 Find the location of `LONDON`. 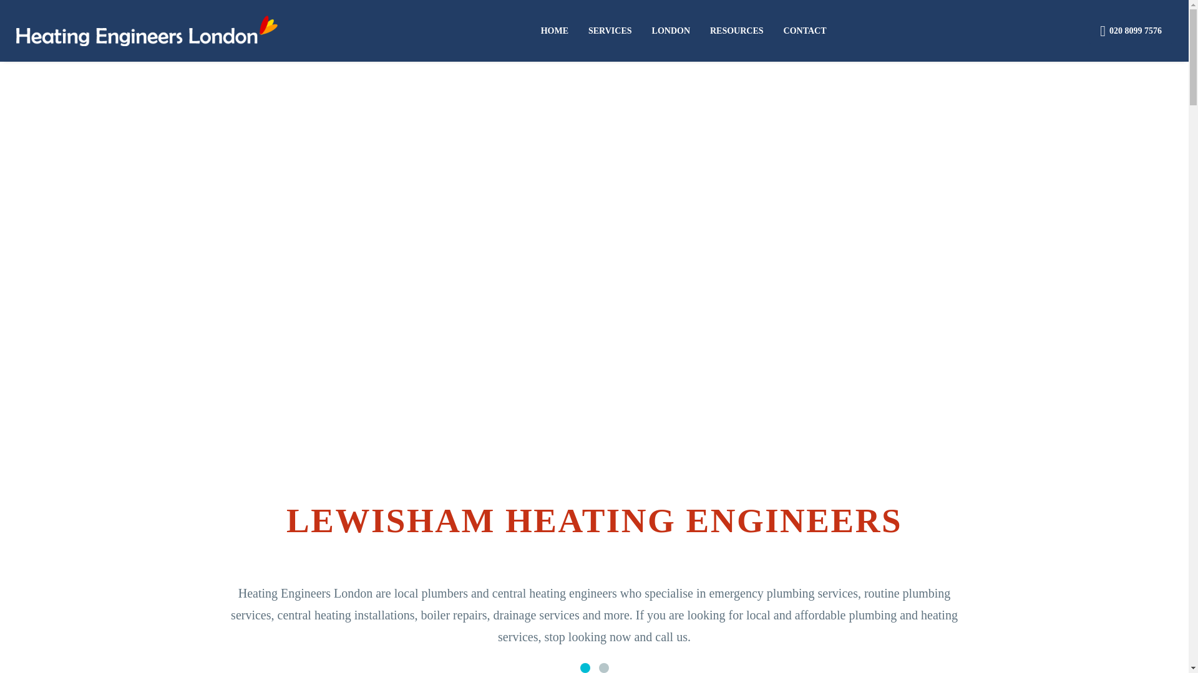

LONDON is located at coordinates (671, 30).